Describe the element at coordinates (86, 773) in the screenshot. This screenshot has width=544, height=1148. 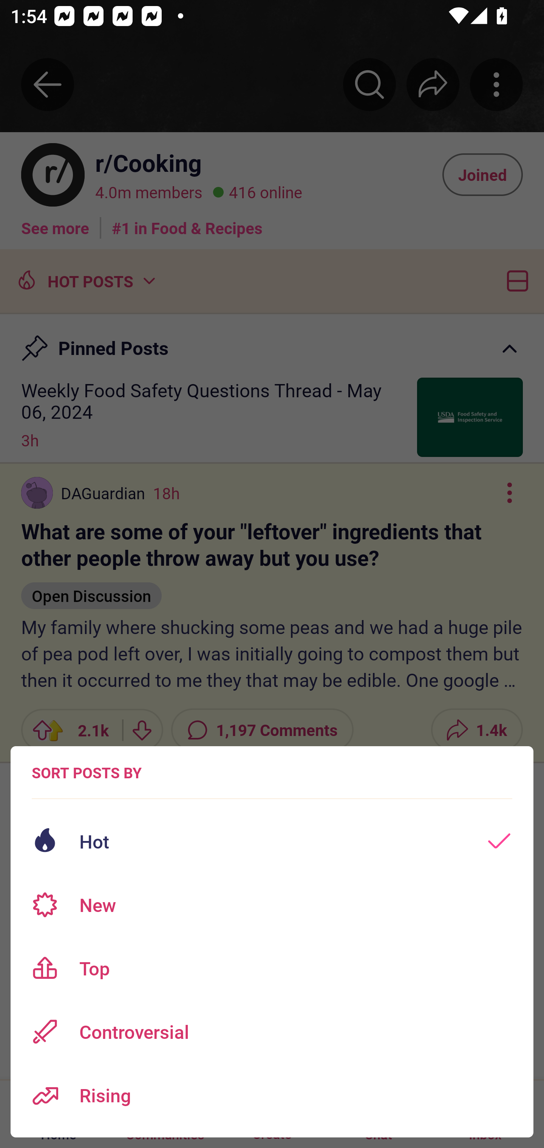
I see `SORT POSTS BY Sort posts options` at that location.